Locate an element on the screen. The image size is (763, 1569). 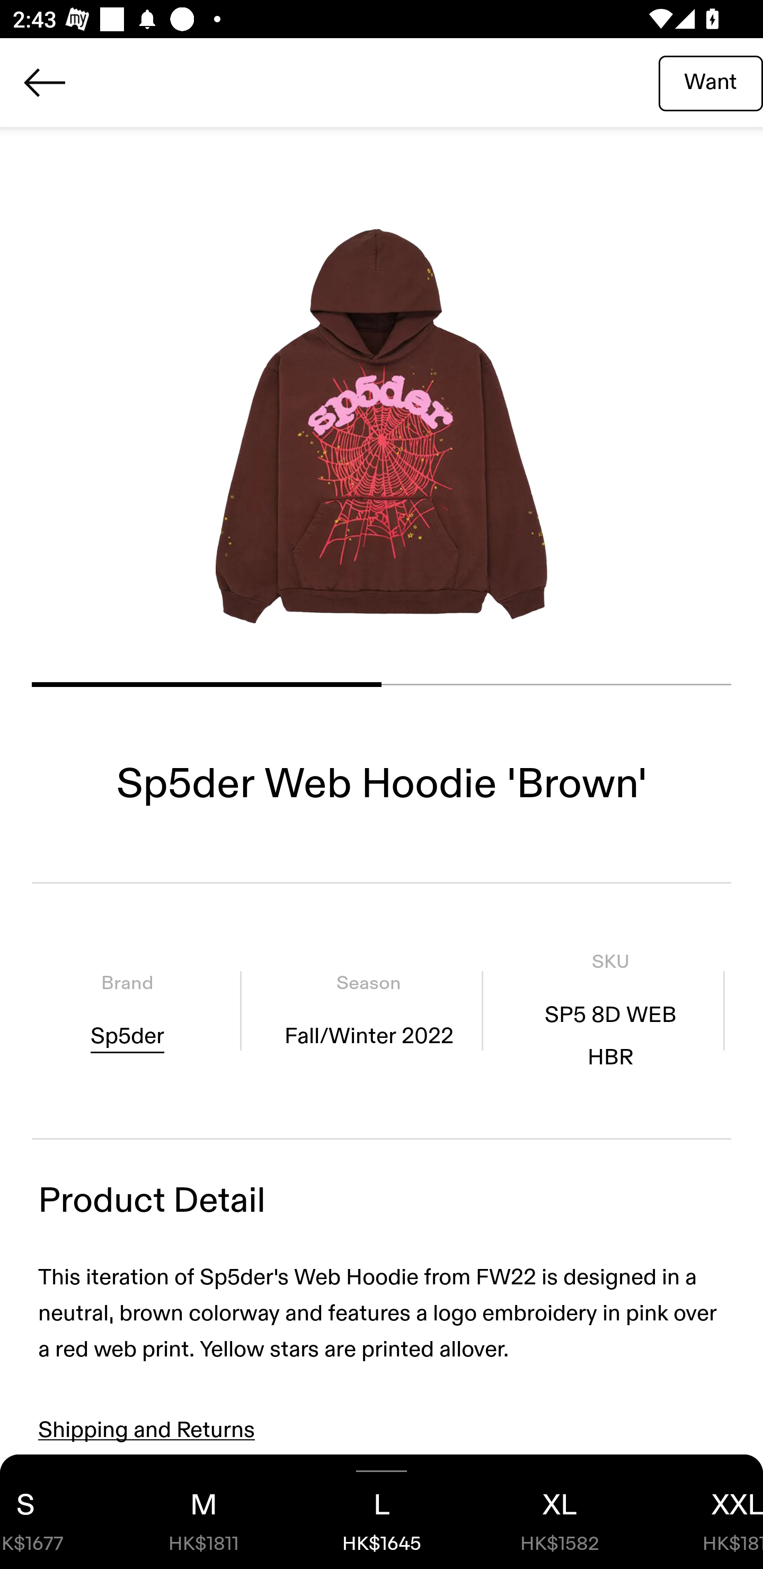
M HK$1811 is located at coordinates (203, 1512).